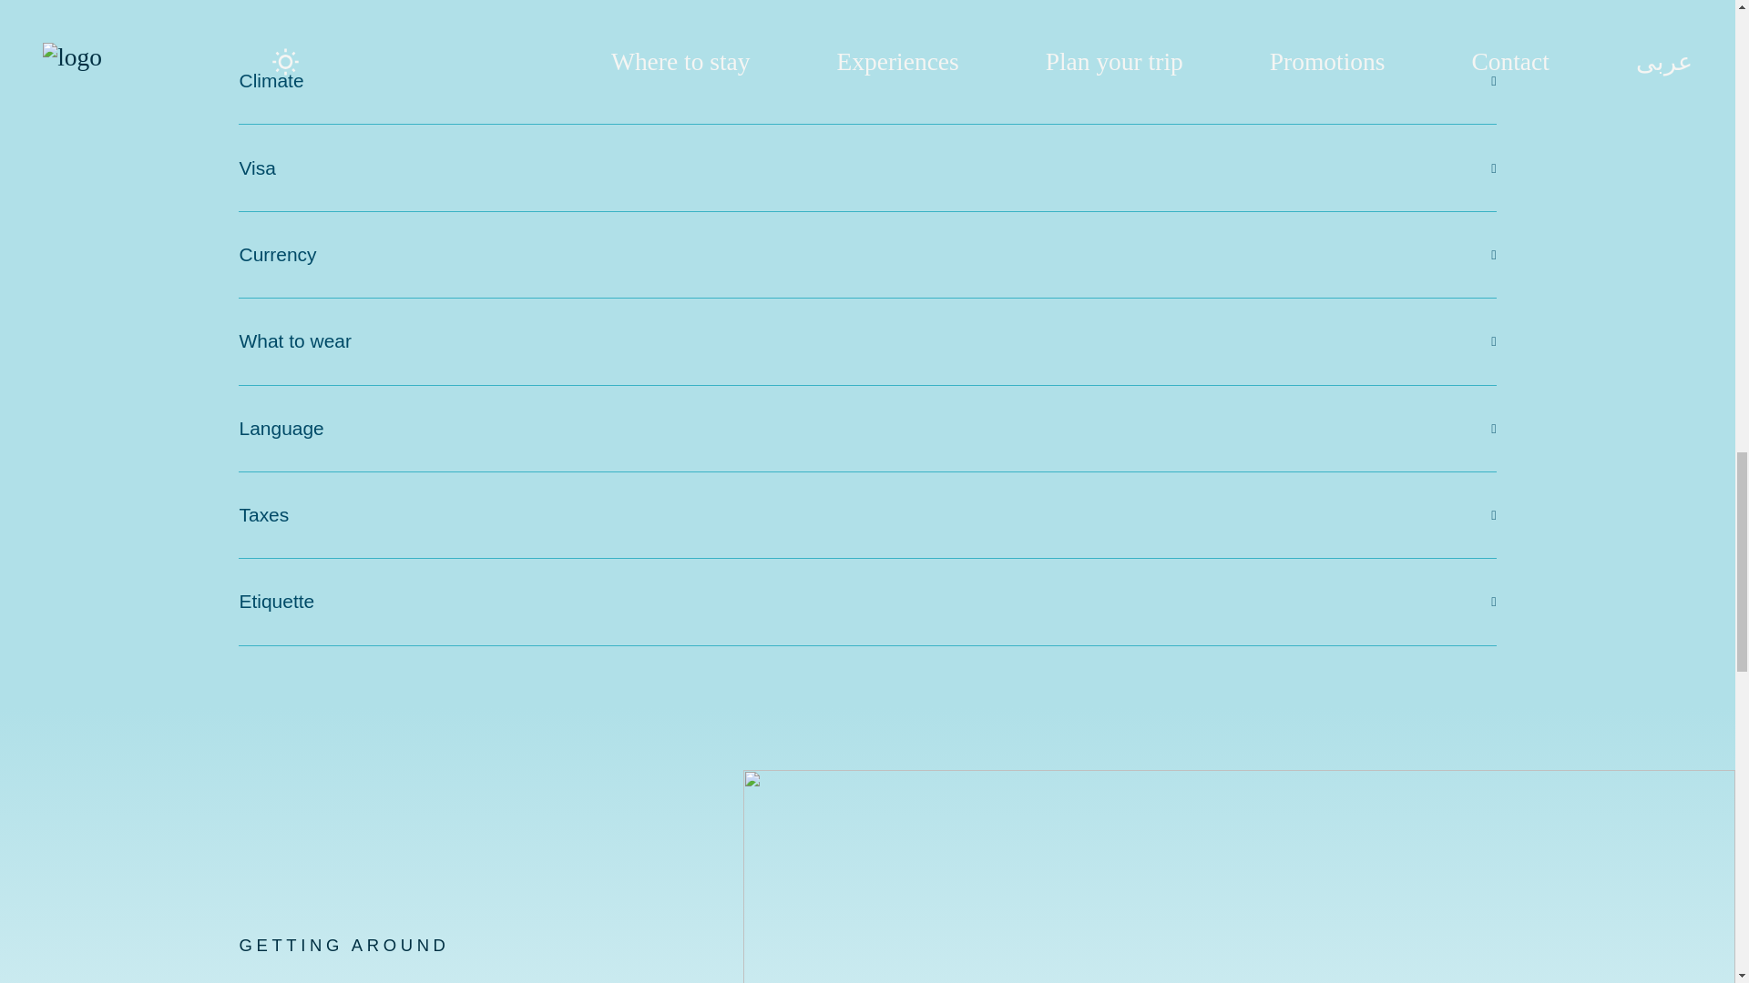  What do you see at coordinates (866, 602) in the screenshot?
I see `Etiquette` at bounding box center [866, 602].